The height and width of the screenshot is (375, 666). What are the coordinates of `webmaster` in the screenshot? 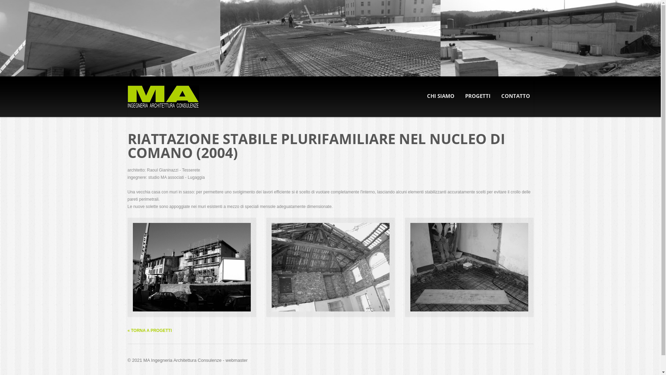 It's located at (237, 360).